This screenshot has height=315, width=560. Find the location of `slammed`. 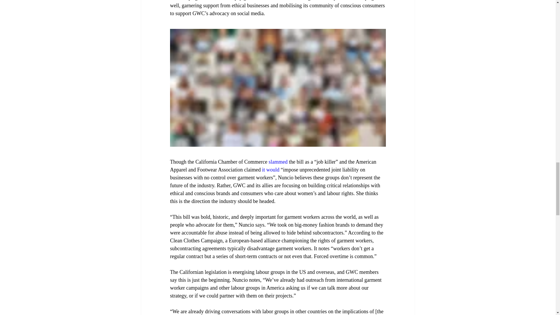

slammed is located at coordinates (278, 162).